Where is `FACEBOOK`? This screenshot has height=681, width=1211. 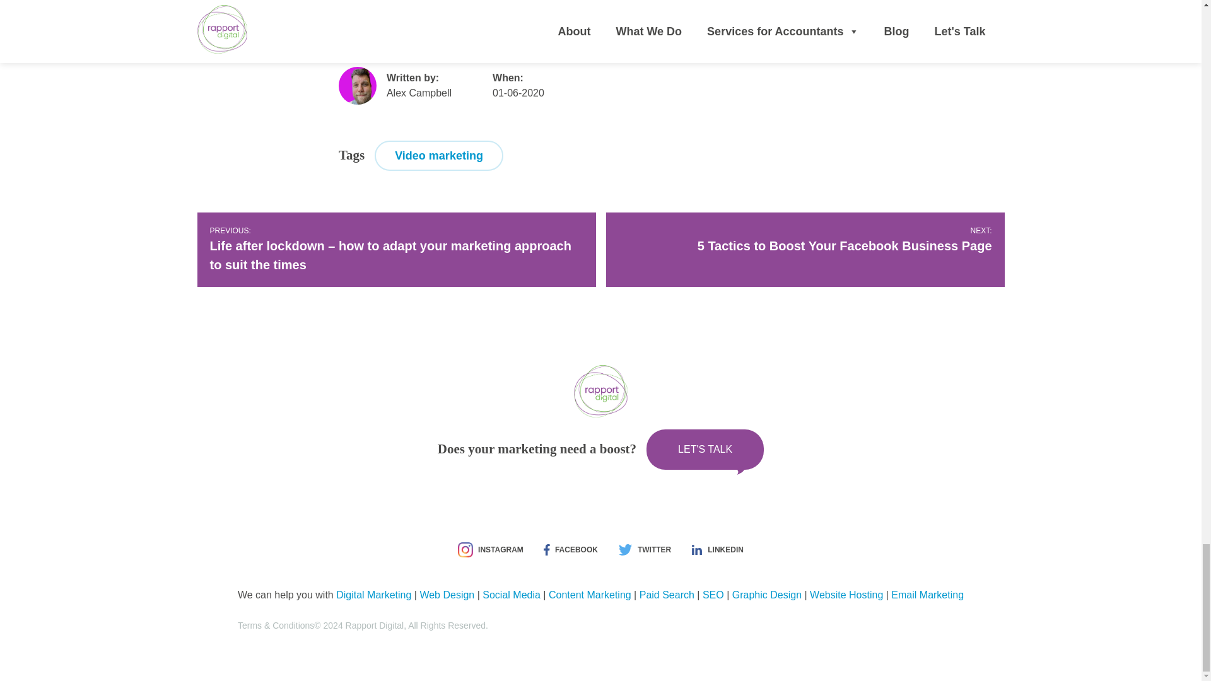 FACEBOOK is located at coordinates (705, 450).